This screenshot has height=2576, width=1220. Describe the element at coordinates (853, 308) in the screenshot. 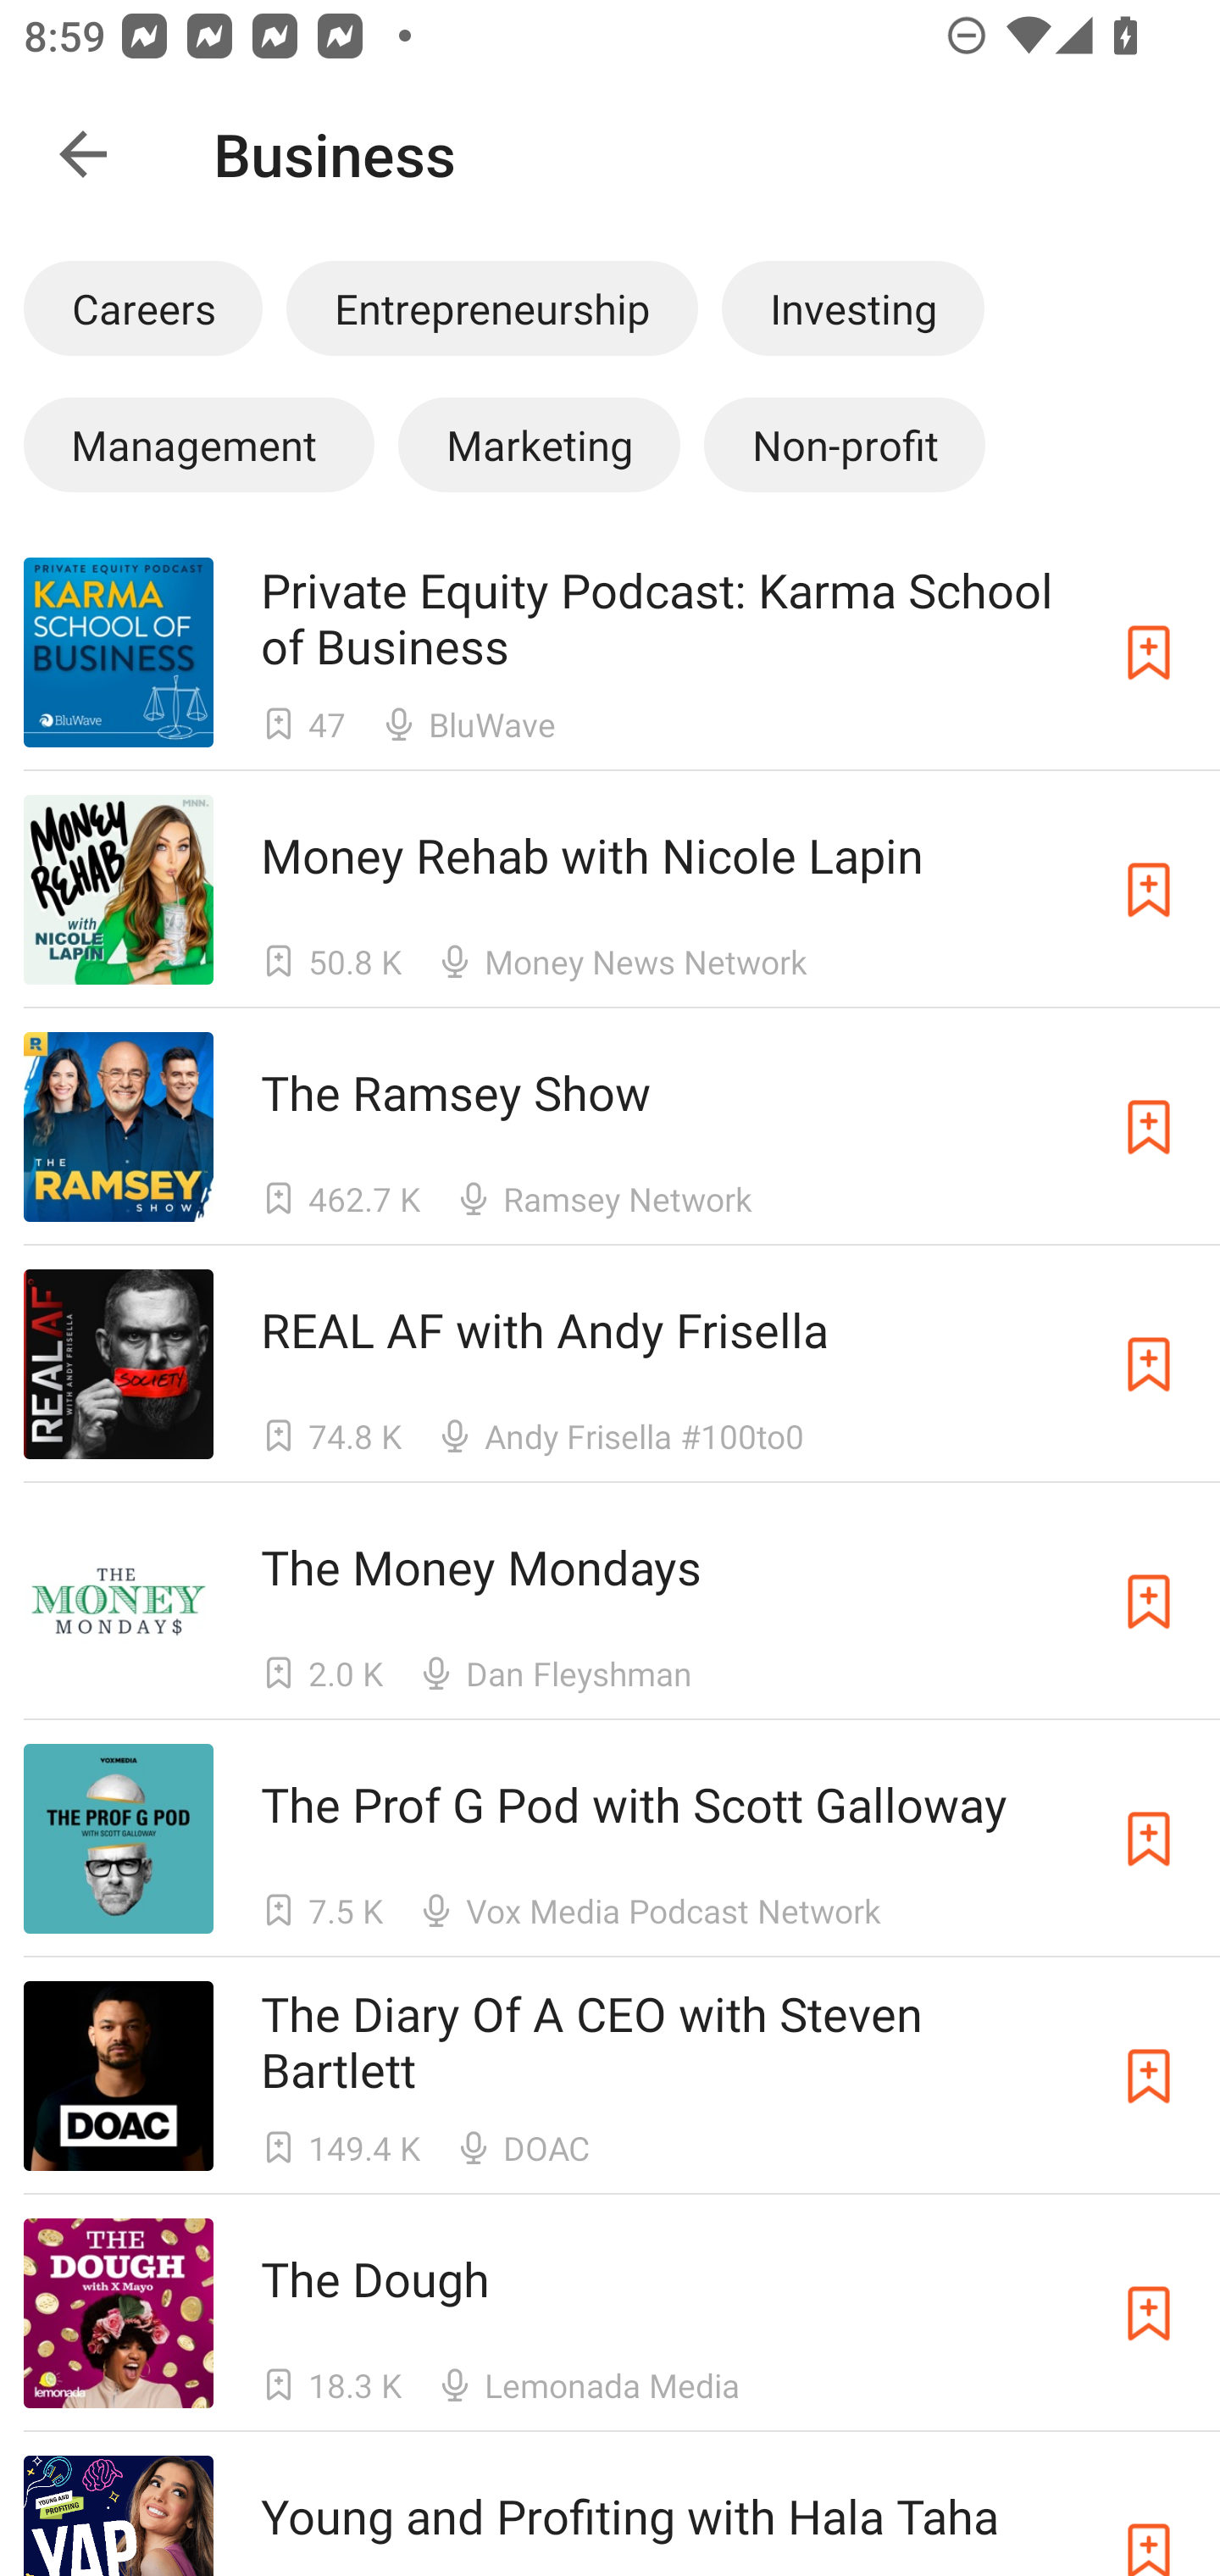

I see `Investing` at that location.